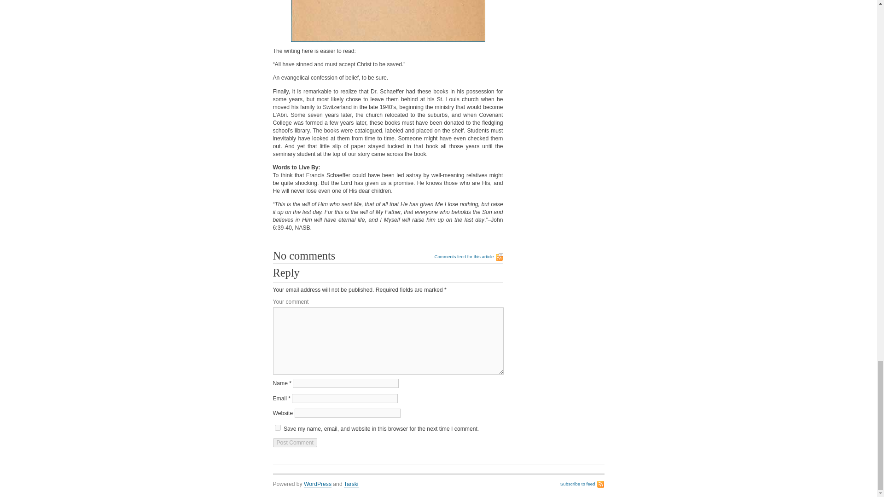  What do you see at coordinates (318, 484) in the screenshot?
I see `WordPress` at bounding box center [318, 484].